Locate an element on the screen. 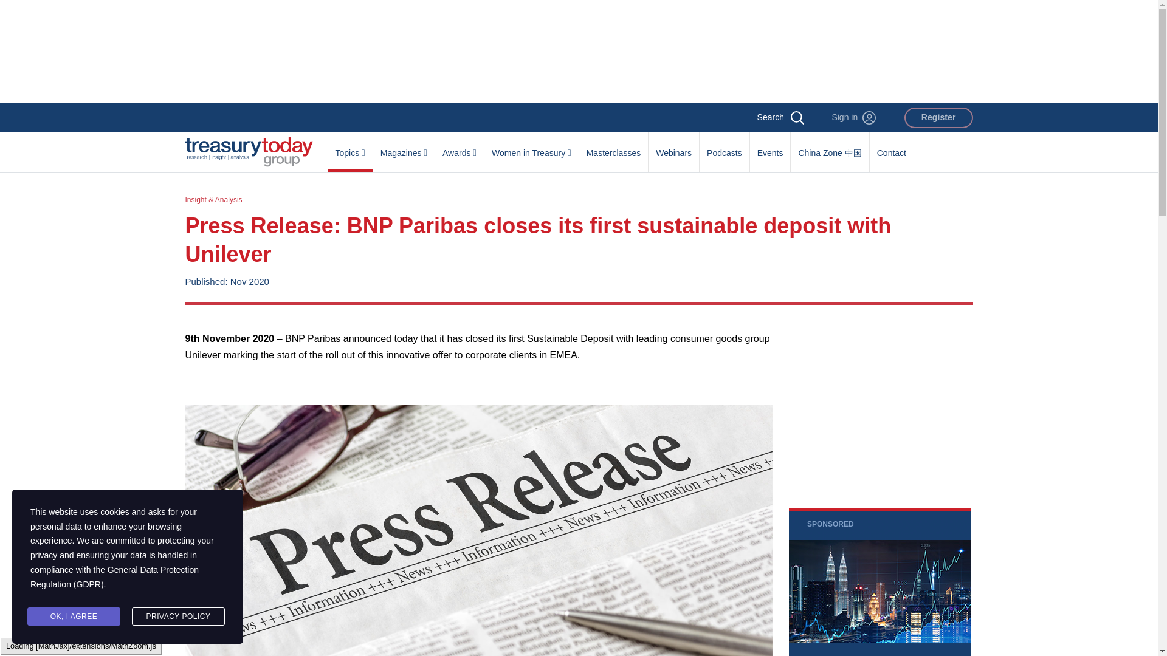  Webinars is located at coordinates (673, 146).